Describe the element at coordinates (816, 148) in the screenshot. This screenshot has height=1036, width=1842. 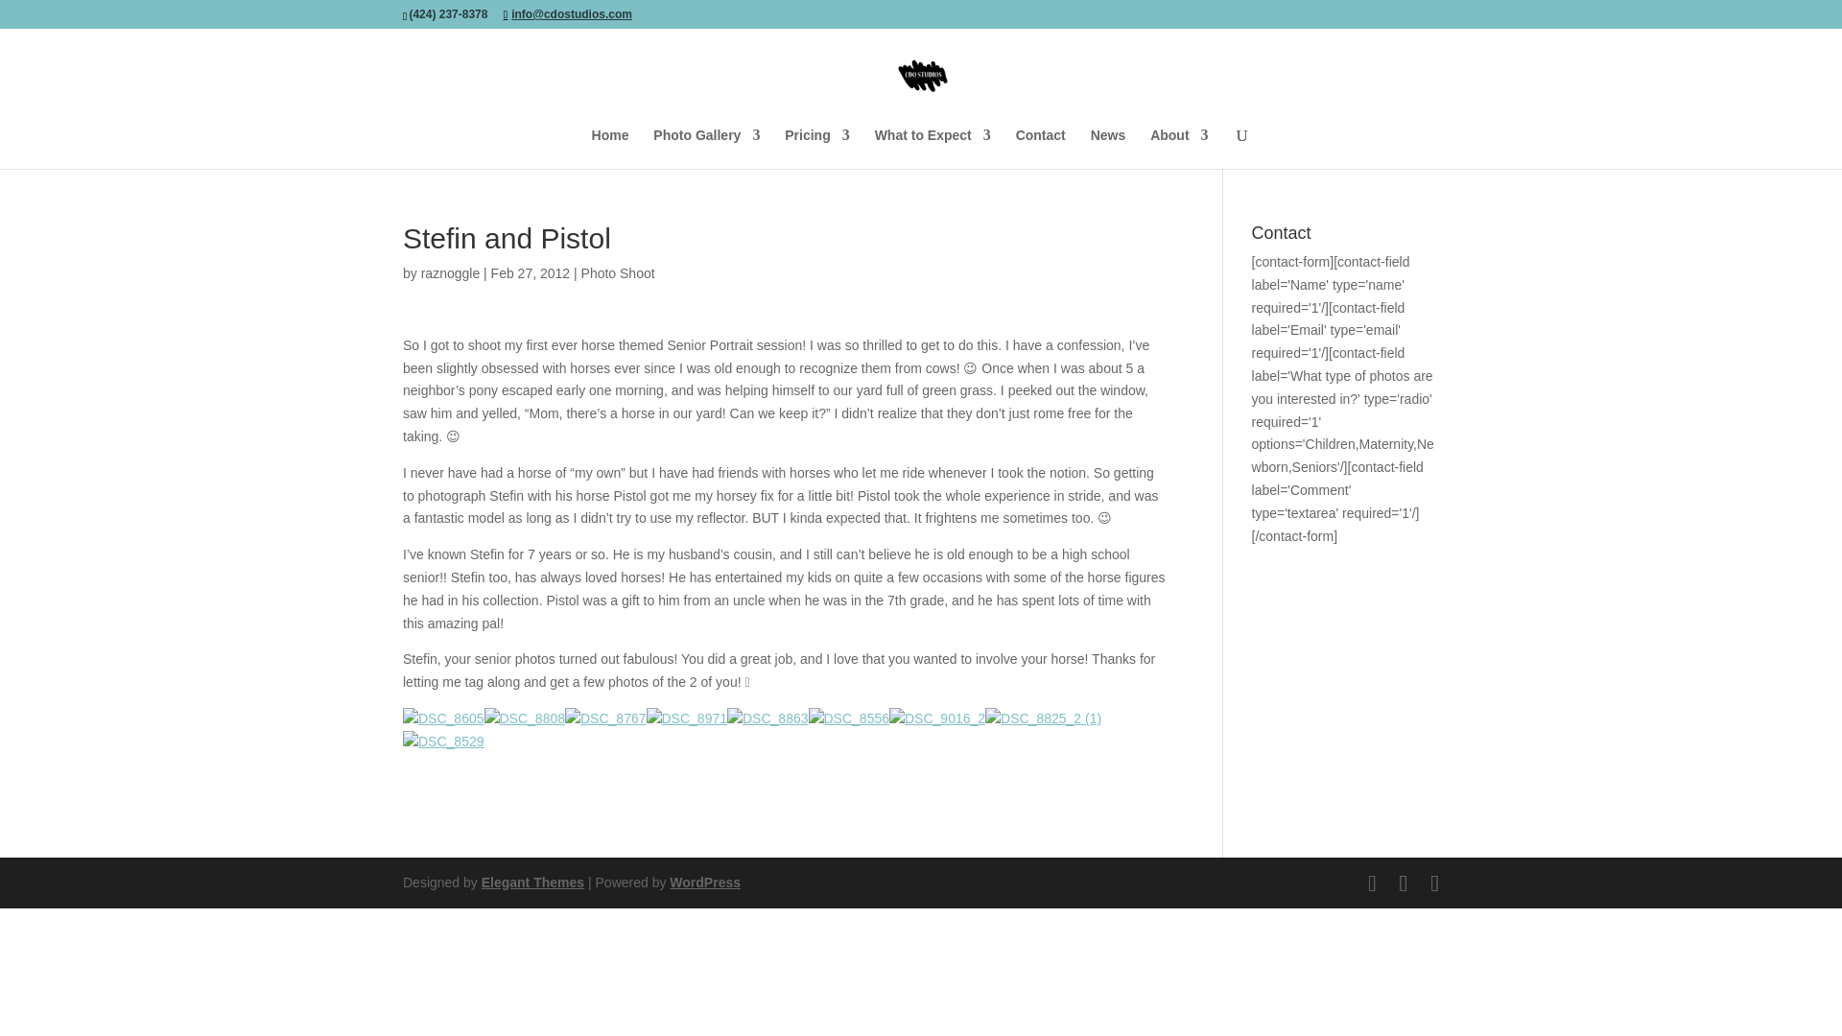
I see `Pricing` at that location.